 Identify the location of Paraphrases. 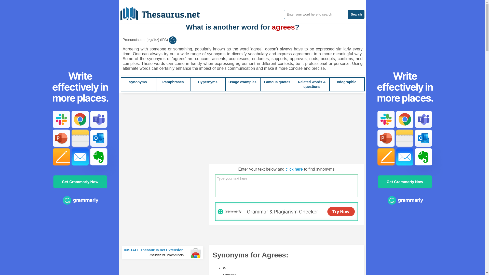
(208, 82).